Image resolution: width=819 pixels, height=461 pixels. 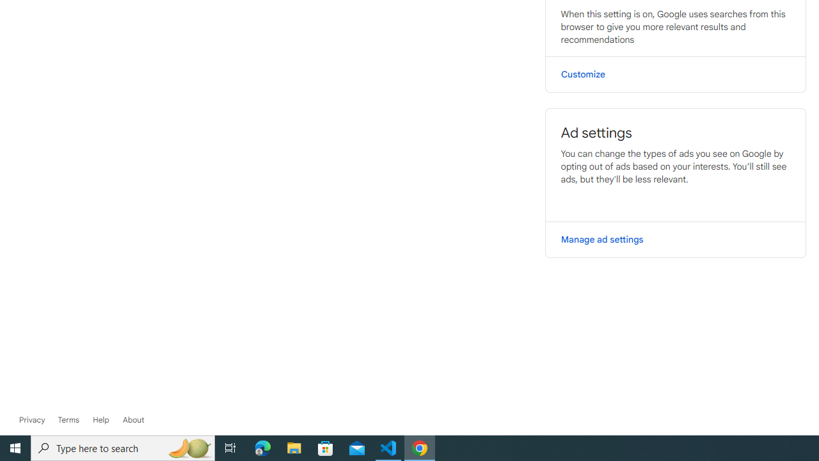 What do you see at coordinates (133, 420) in the screenshot?
I see `Learn more about Google Account` at bounding box center [133, 420].